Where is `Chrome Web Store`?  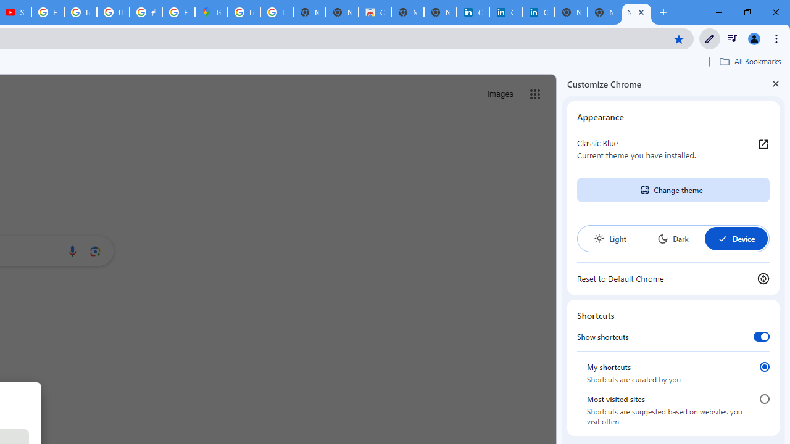
Chrome Web Store is located at coordinates (375, 12).